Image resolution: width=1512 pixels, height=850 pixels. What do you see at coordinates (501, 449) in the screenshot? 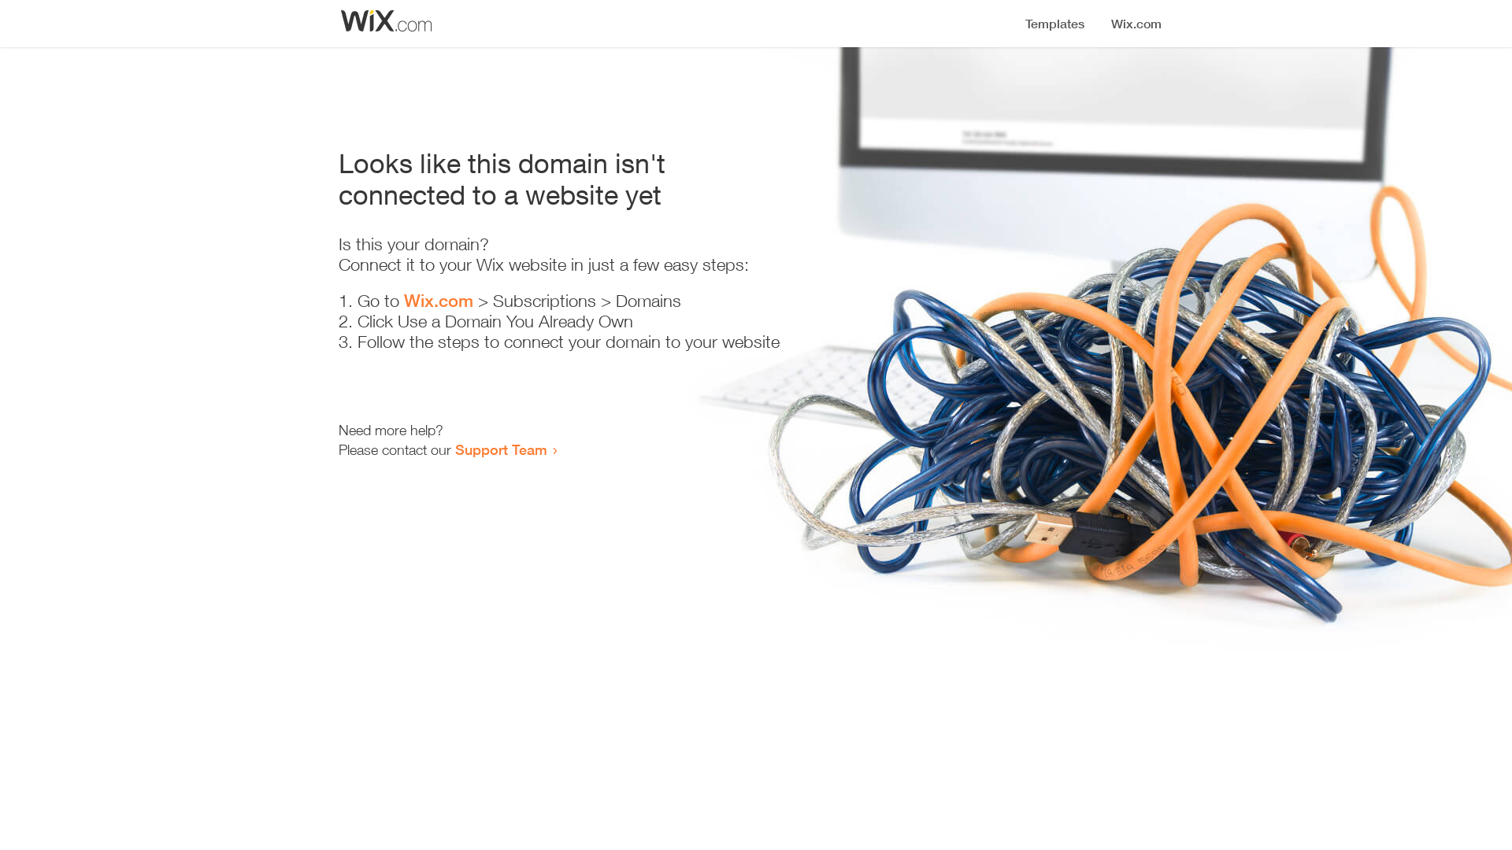
I see `Support Team` at bounding box center [501, 449].